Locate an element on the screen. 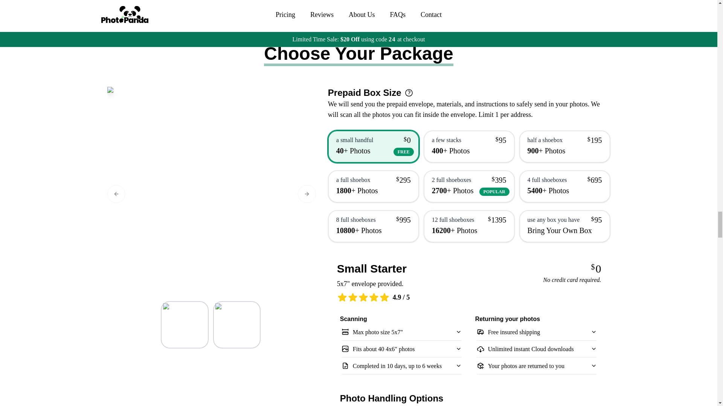  Free insured shipping is located at coordinates (537, 331).